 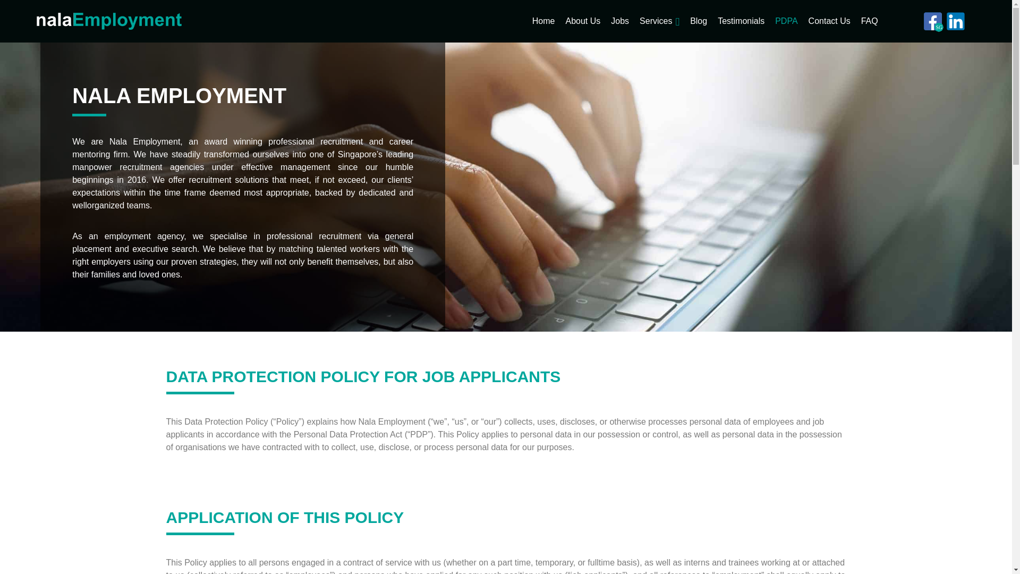 What do you see at coordinates (656, 21) in the screenshot?
I see `Services` at bounding box center [656, 21].